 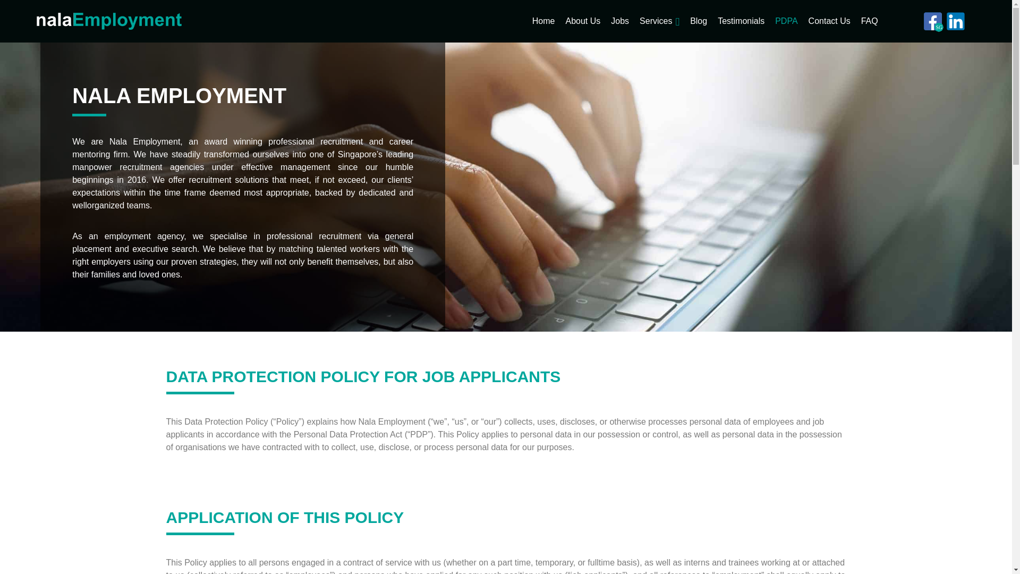 What do you see at coordinates (656, 21) in the screenshot?
I see `Services` at bounding box center [656, 21].